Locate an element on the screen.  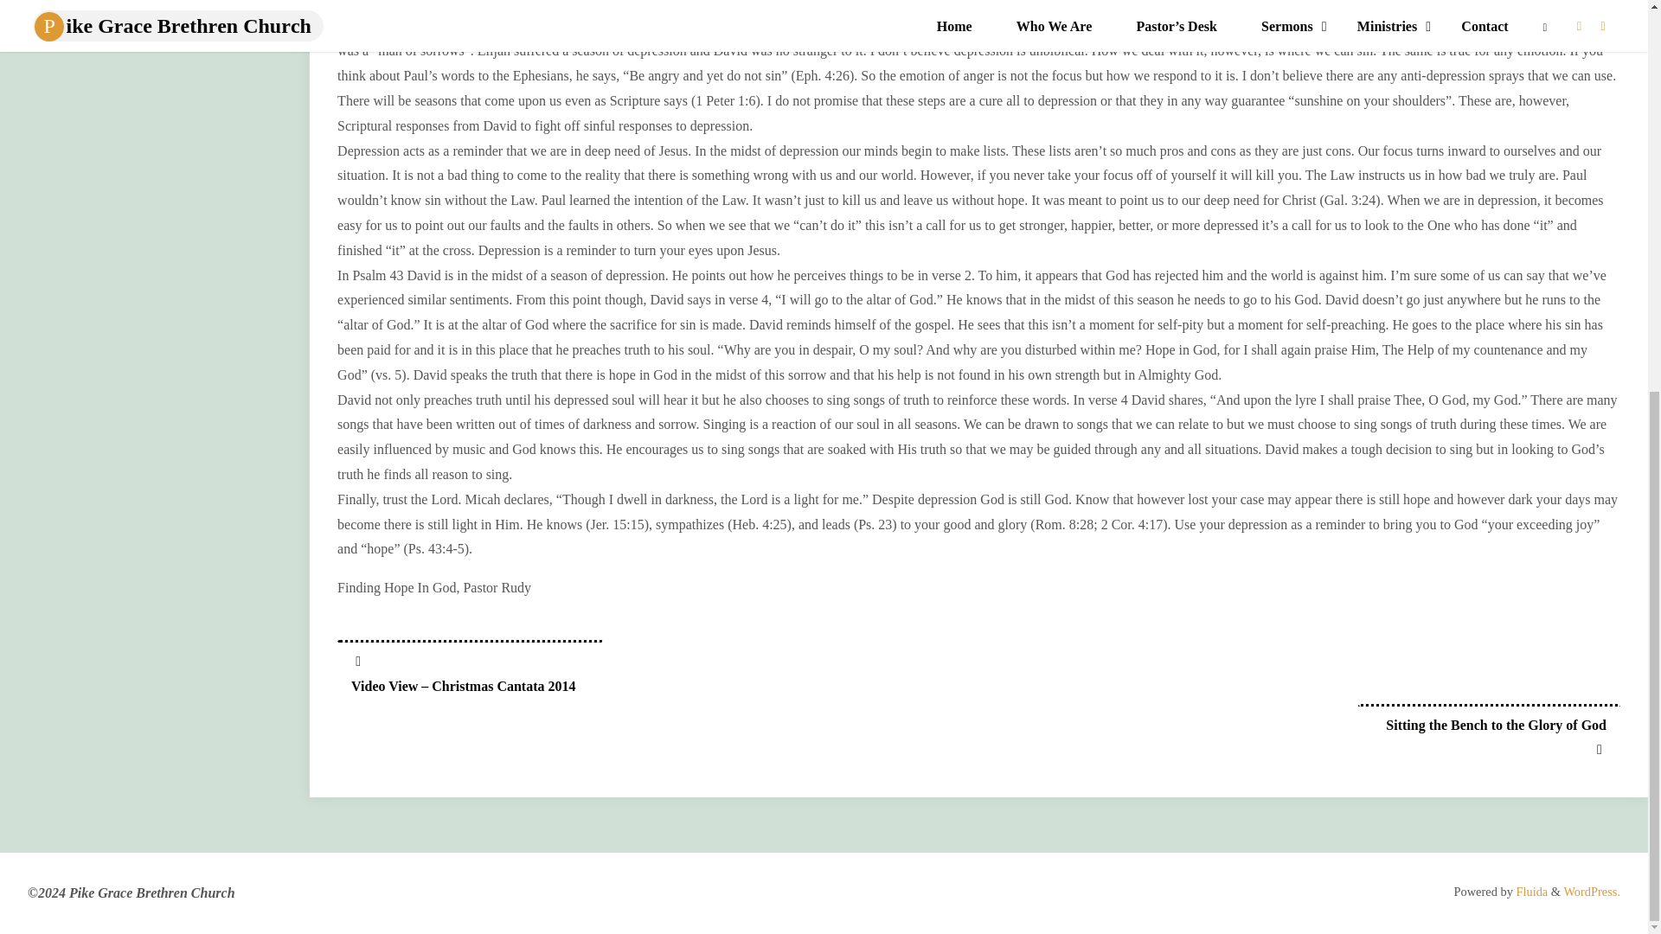
Fluida WordPress Theme by Cryout Creations is located at coordinates (1530, 891).